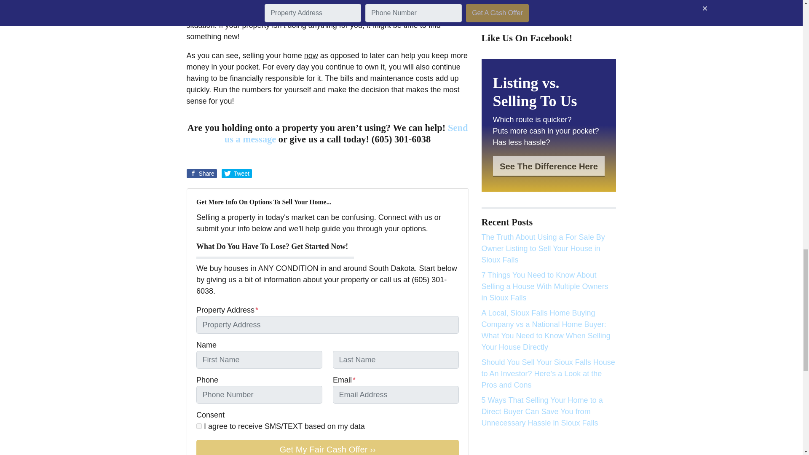 The height and width of the screenshot is (455, 809). I want to click on Share on Twitter, so click(237, 174).